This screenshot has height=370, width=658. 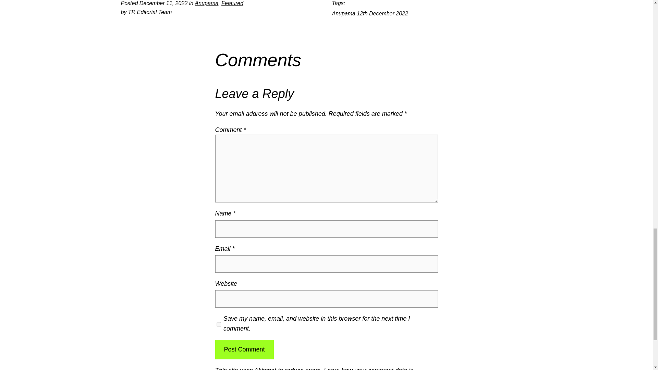 I want to click on Featured, so click(x=232, y=3).